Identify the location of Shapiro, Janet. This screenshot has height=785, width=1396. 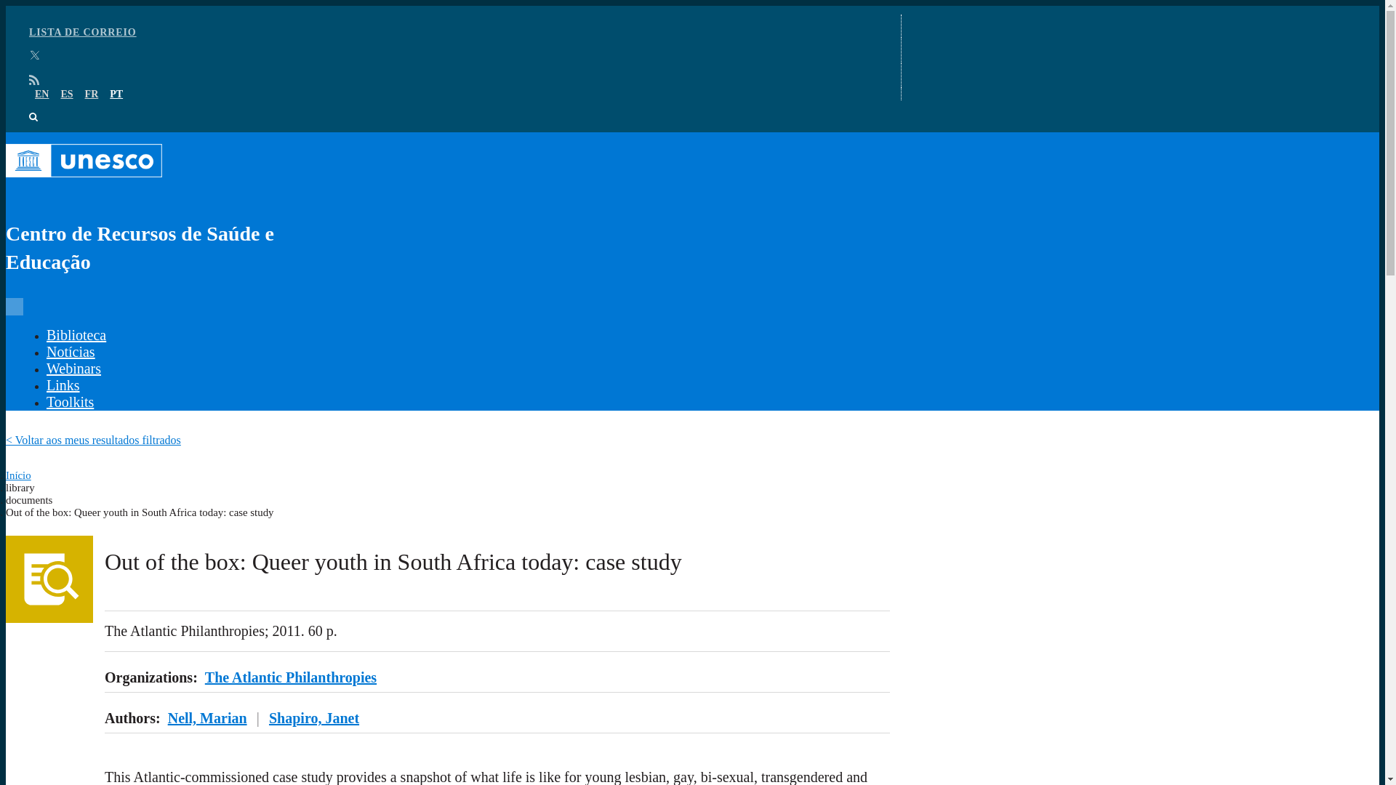
(314, 718).